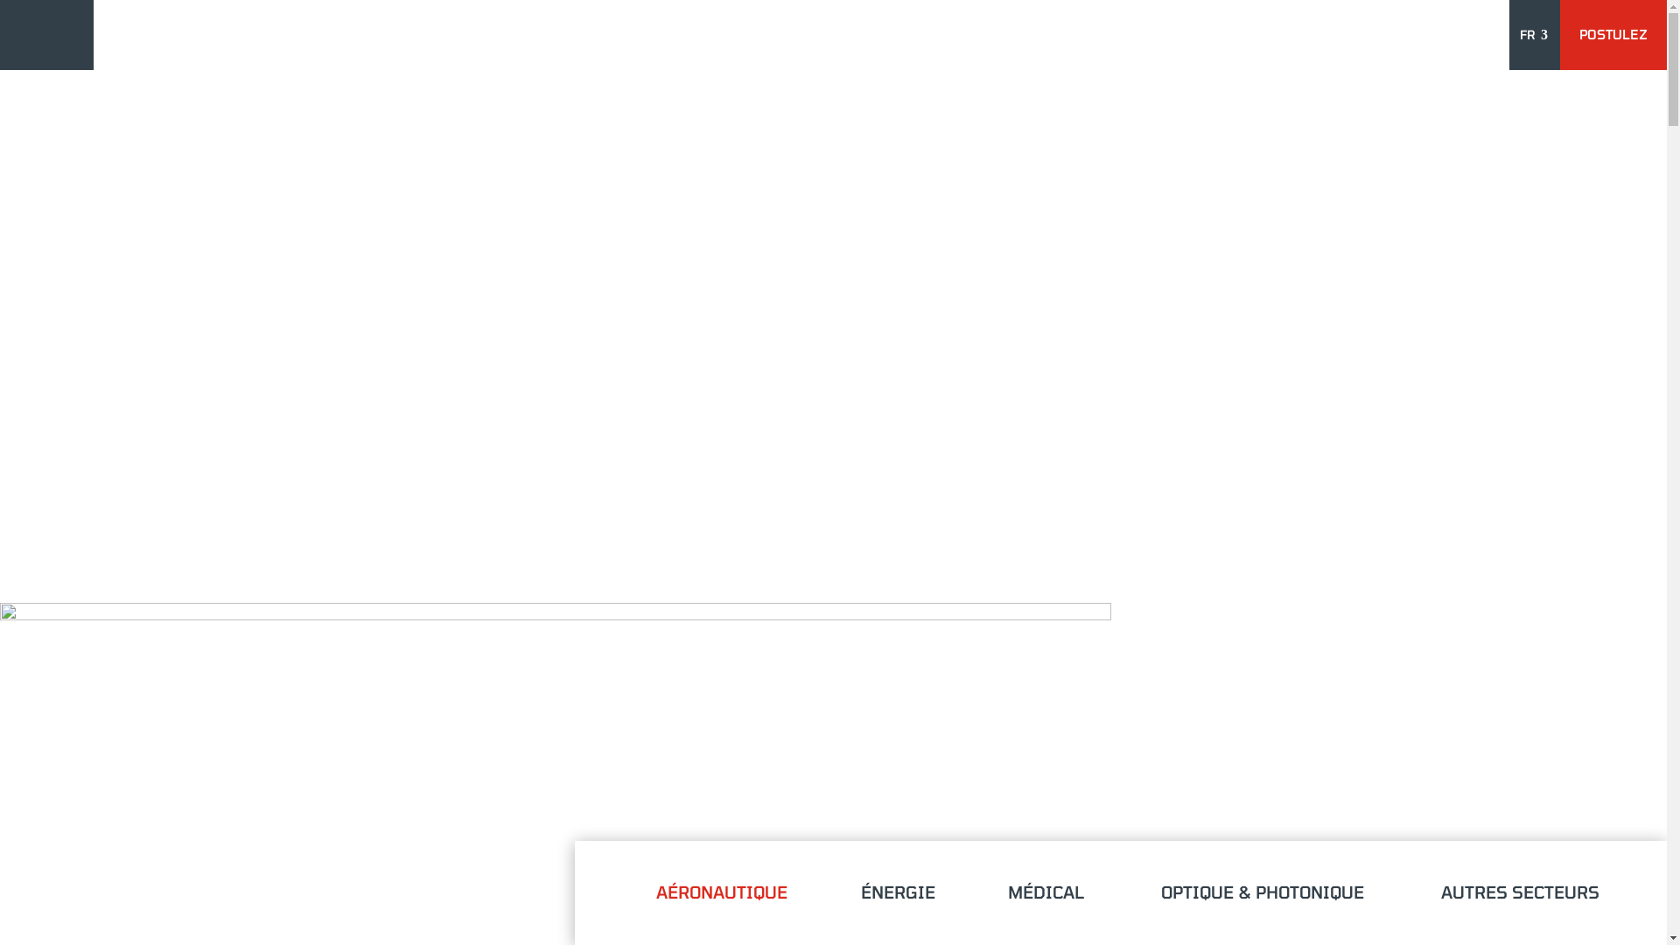 Image resolution: width=1680 pixels, height=945 pixels. I want to click on  , so click(1498, 35).